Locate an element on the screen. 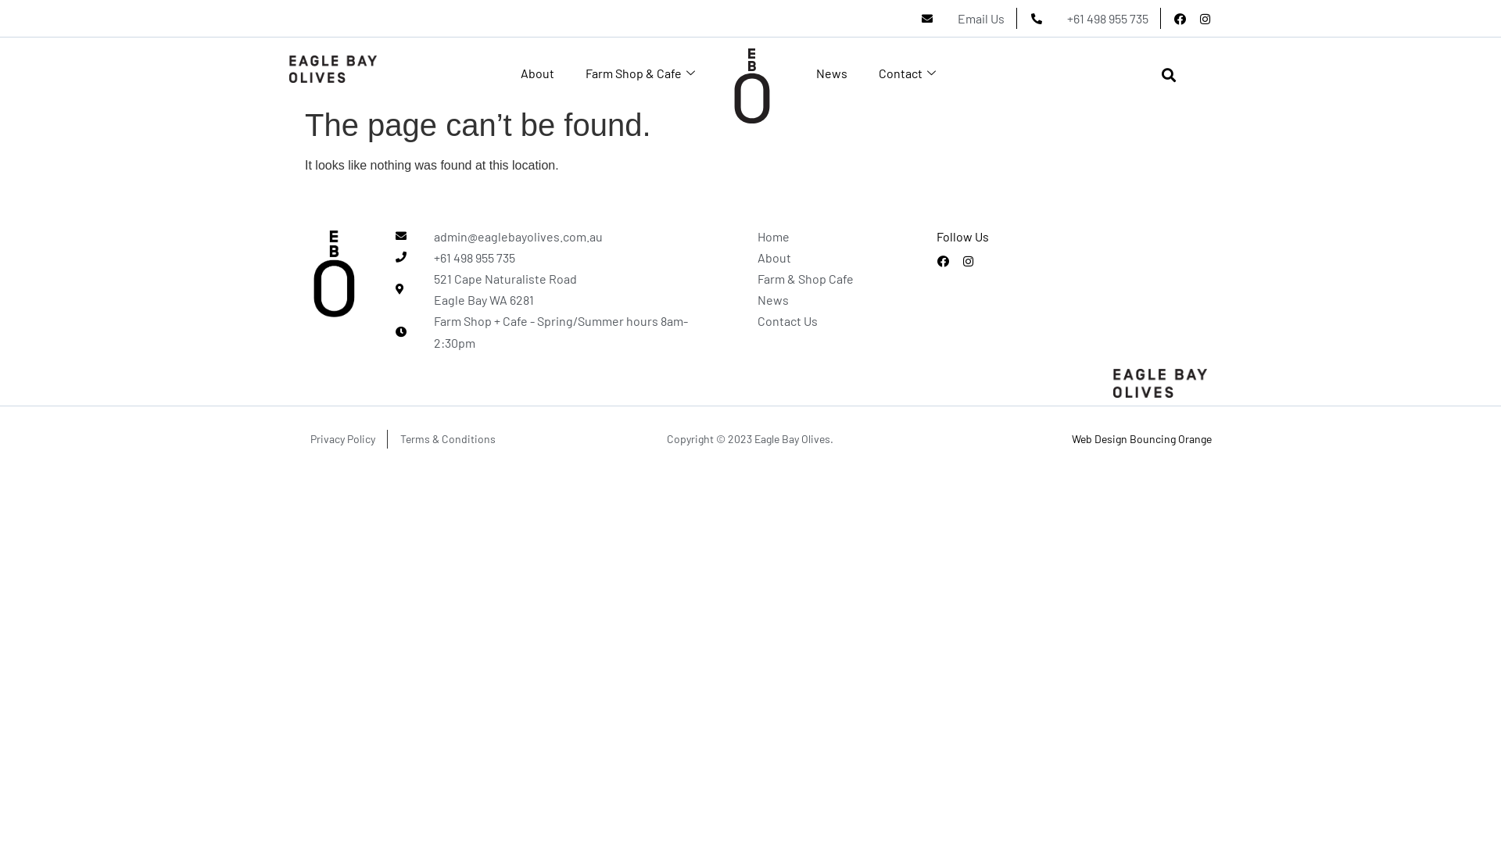 The width and height of the screenshot is (1501, 844). About is located at coordinates (822, 258).